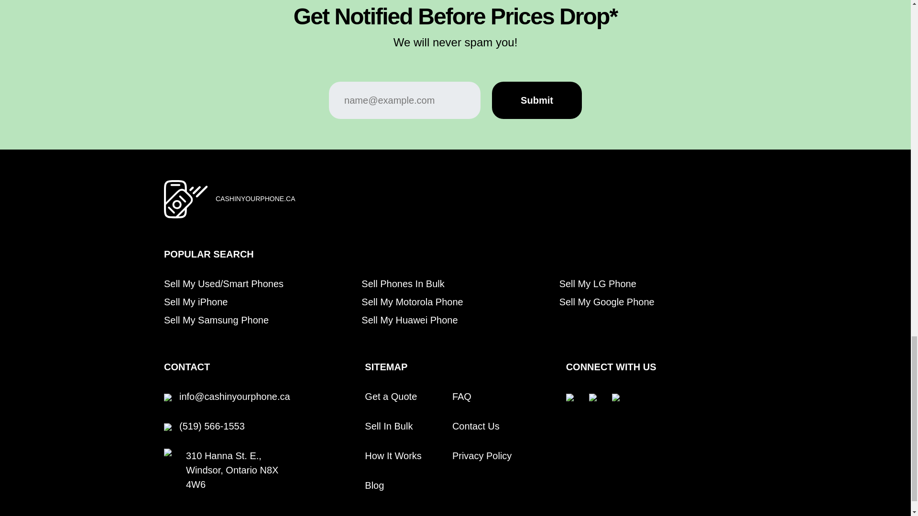  Describe the element at coordinates (537, 100) in the screenshot. I see `Submit` at that location.